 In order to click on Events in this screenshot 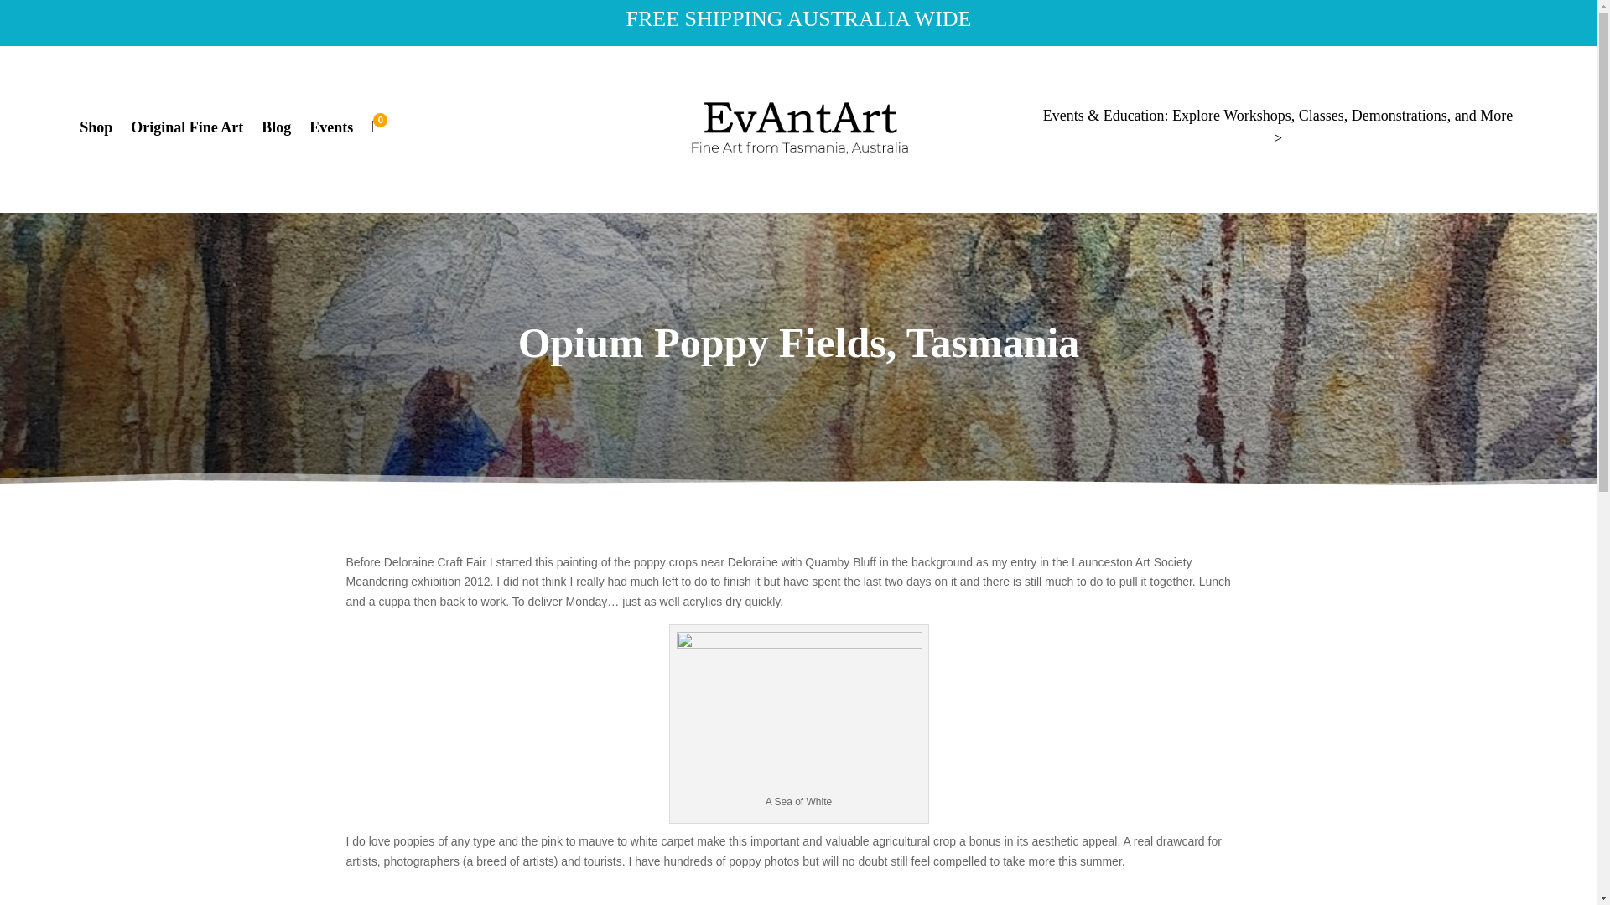, I will do `click(330, 131)`.